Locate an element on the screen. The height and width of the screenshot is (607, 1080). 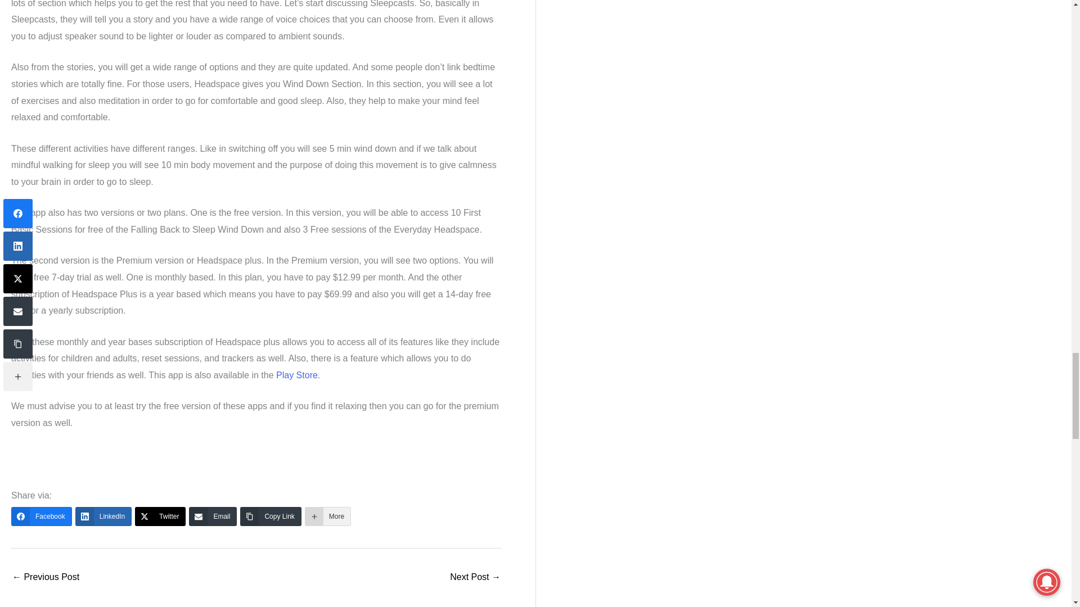
Email is located at coordinates (213, 516).